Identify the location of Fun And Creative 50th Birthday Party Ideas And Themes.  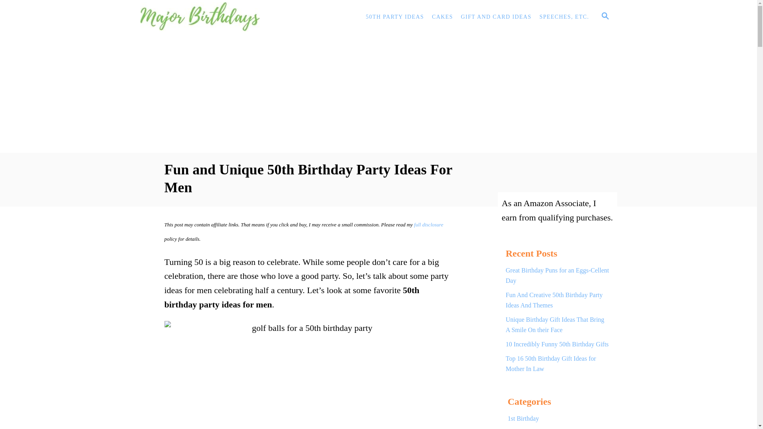
(557, 300).